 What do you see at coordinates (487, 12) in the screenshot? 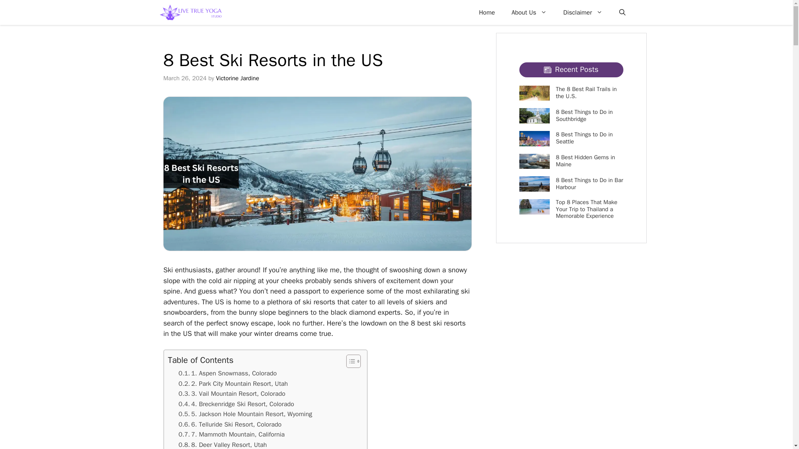
I see `Home` at bounding box center [487, 12].